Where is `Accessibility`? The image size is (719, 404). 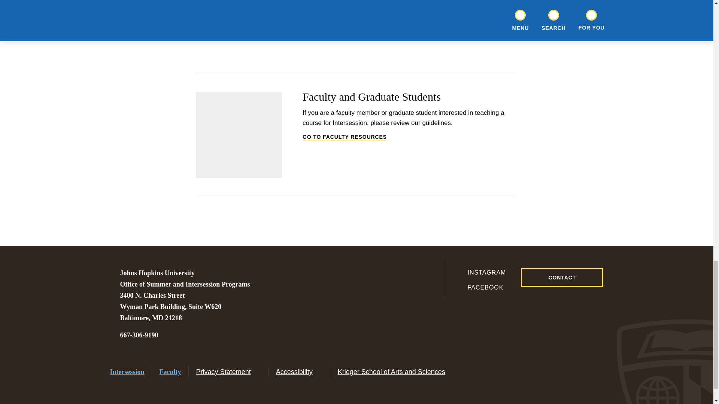
Accessibility is located at coordinates (300, 372).